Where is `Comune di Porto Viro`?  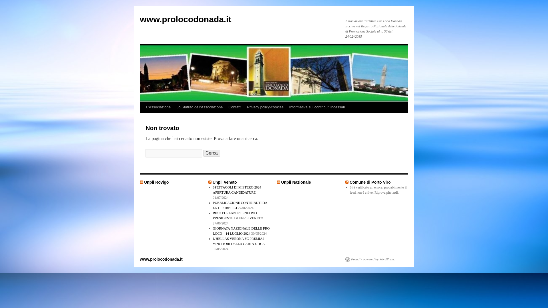 Comune di Porto Viro is located at coordinates (370, 197).